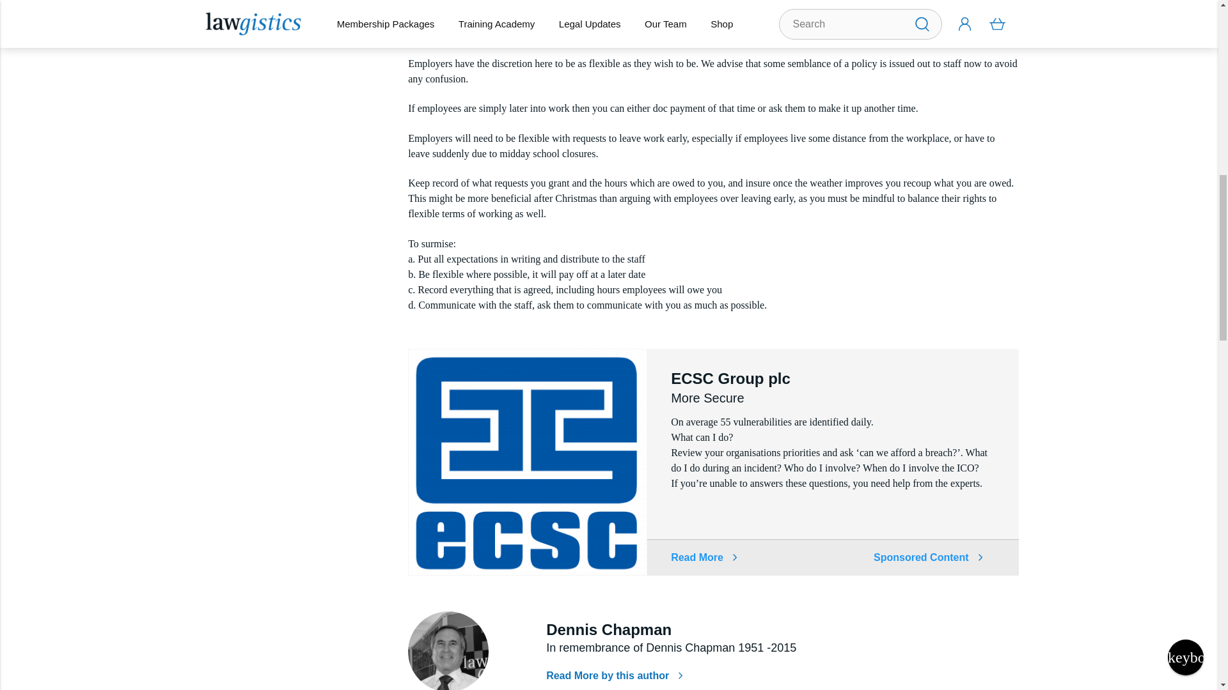 The image size is (1228, 690). What do you see at coordinates (927, 557) in the screenshot?
I see `Sponsored Content` at bounding box center [927, 557].